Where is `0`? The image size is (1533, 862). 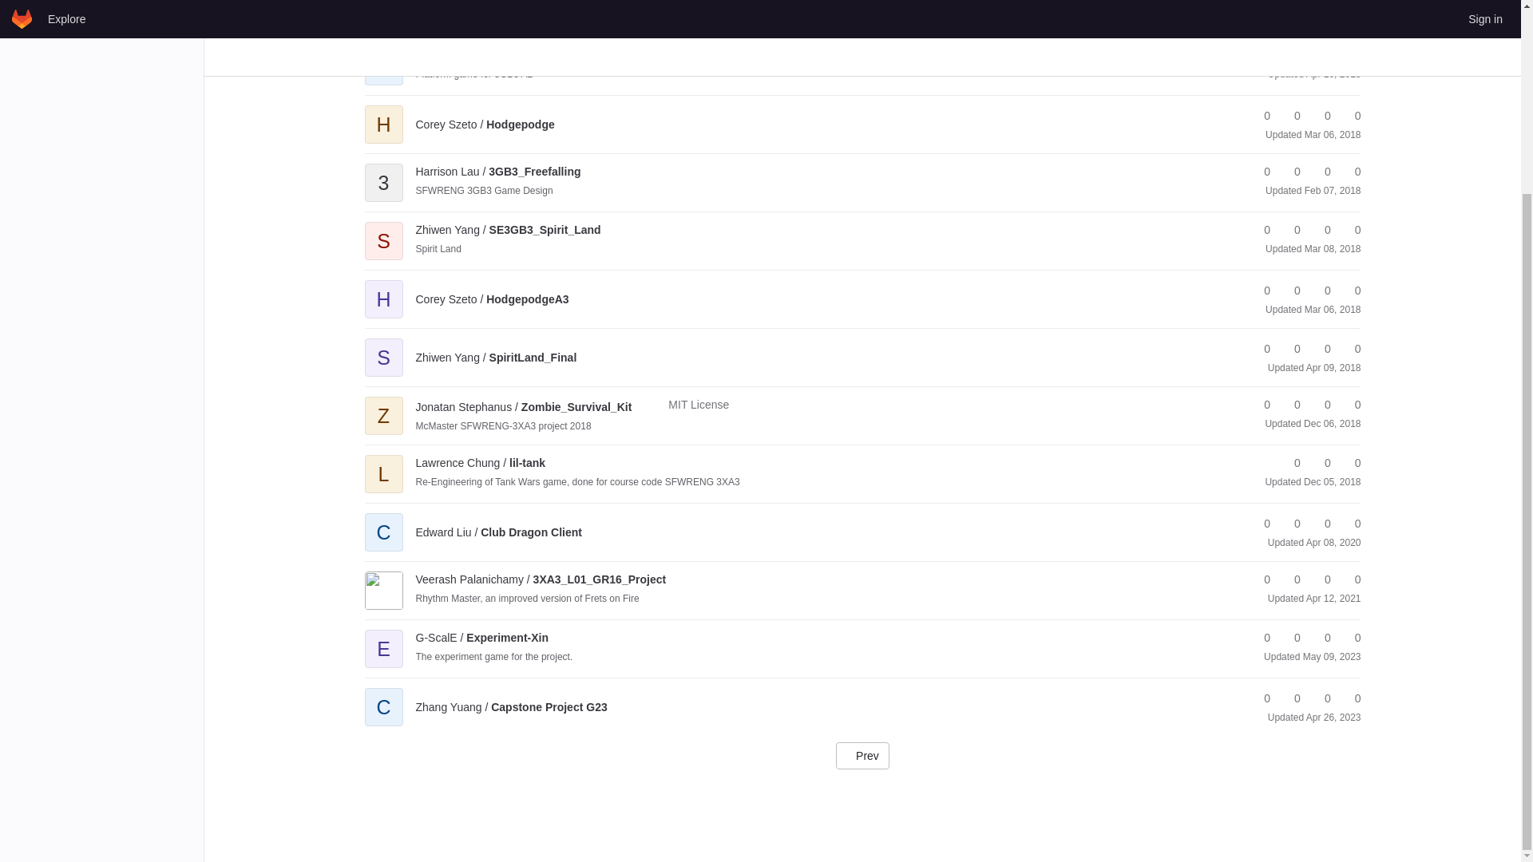
0 is located at coordinates (1350, 2).